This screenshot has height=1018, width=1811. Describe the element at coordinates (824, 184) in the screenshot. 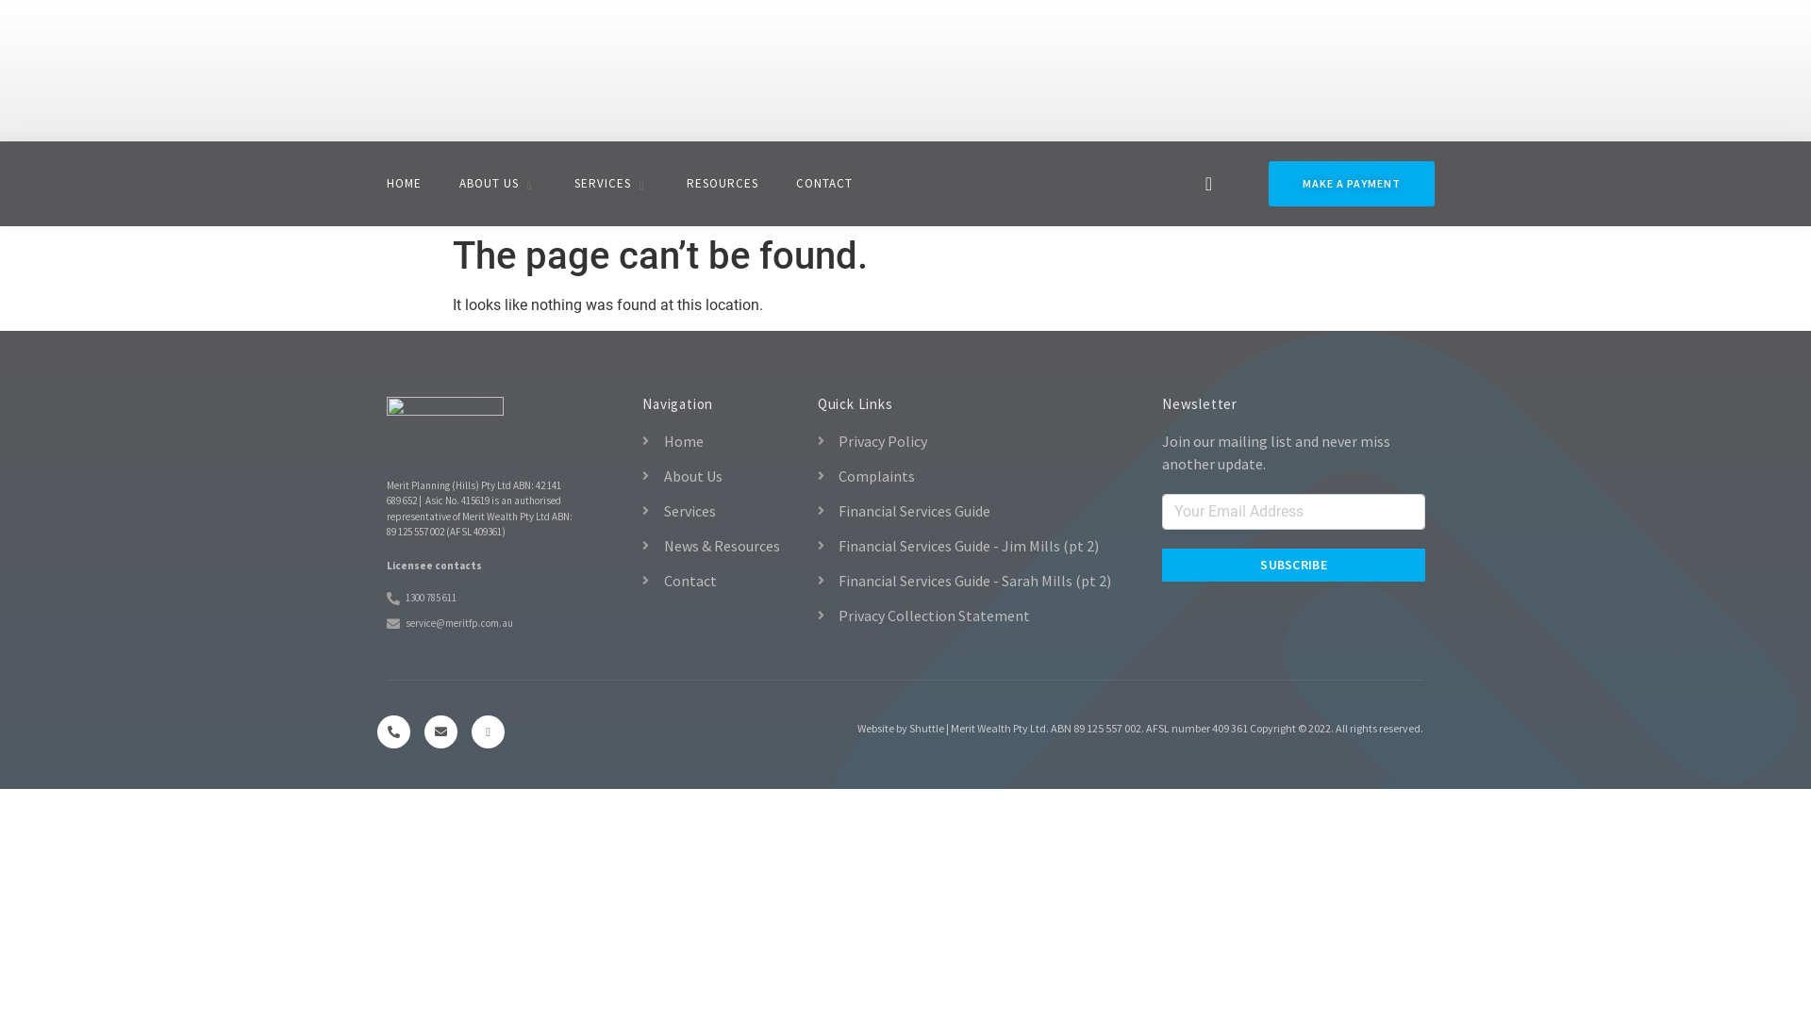

I see `CONTACT` at that location.